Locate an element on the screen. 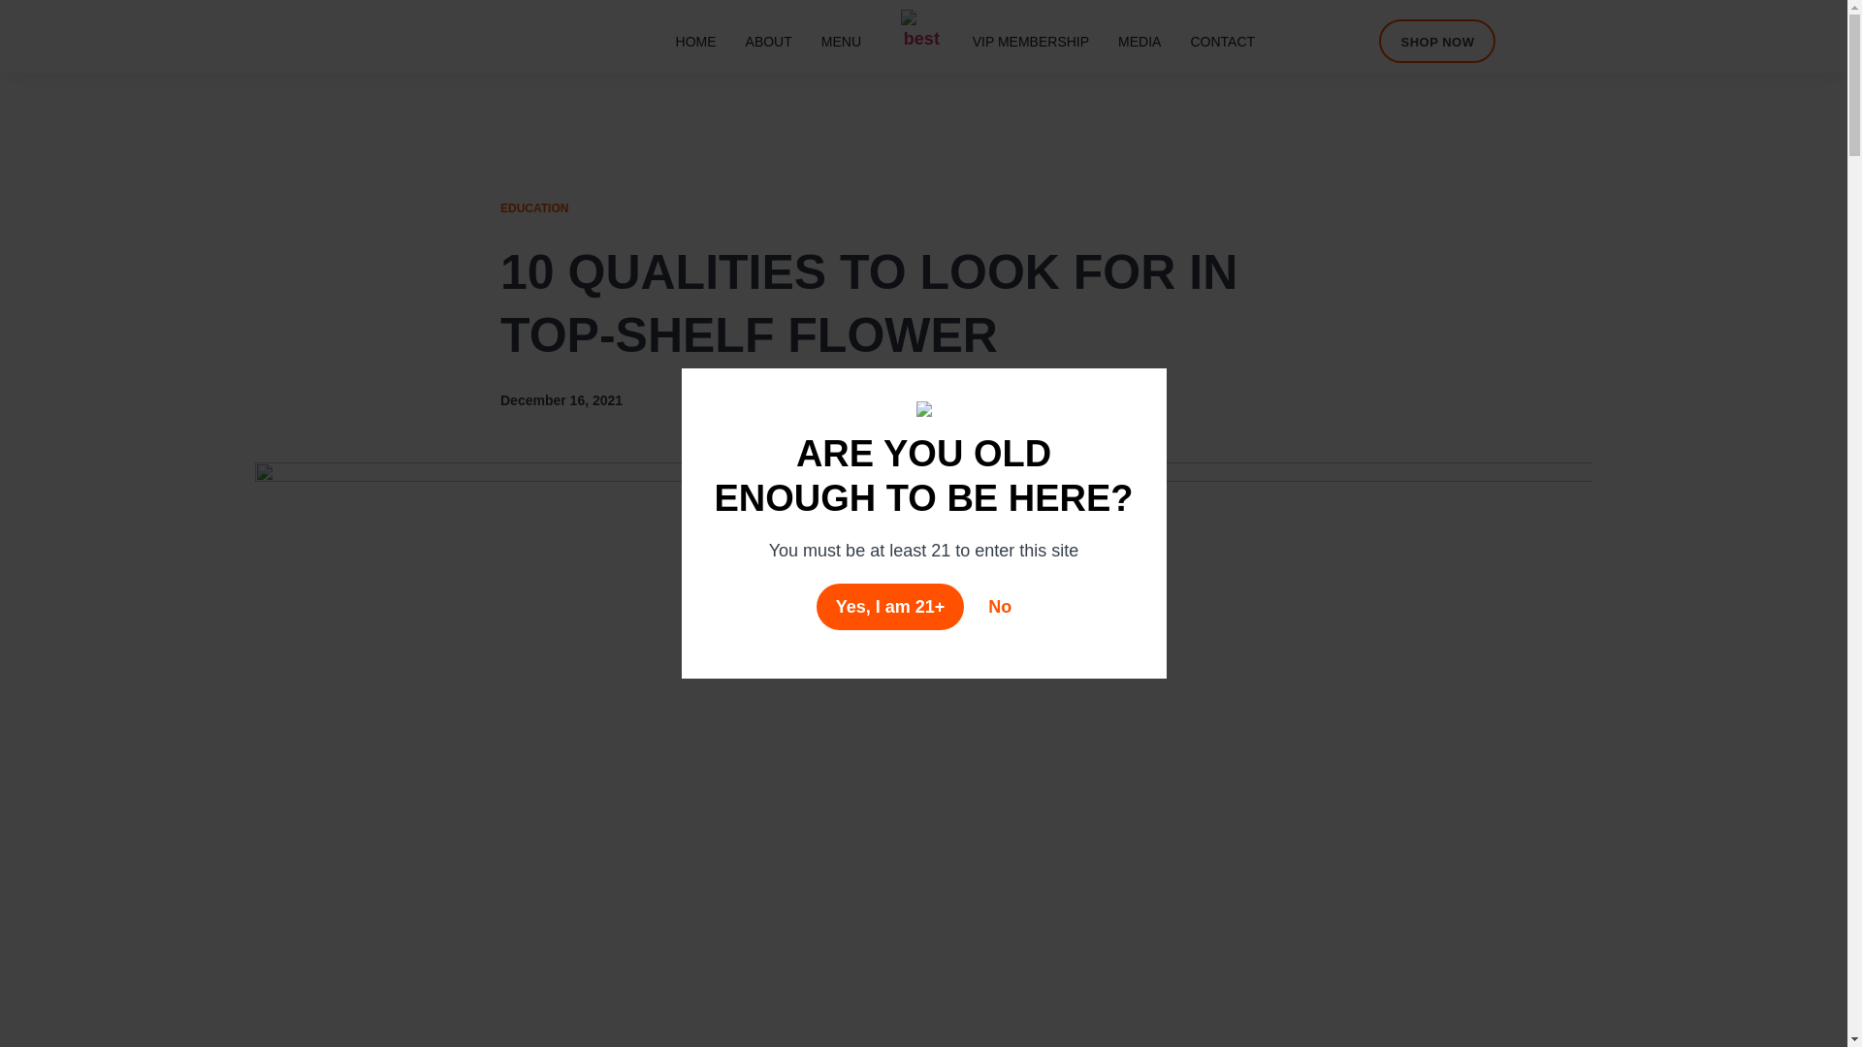 This screenshot has height=1047, width=1862. MEDIA is located at coordinates (1139, 41).